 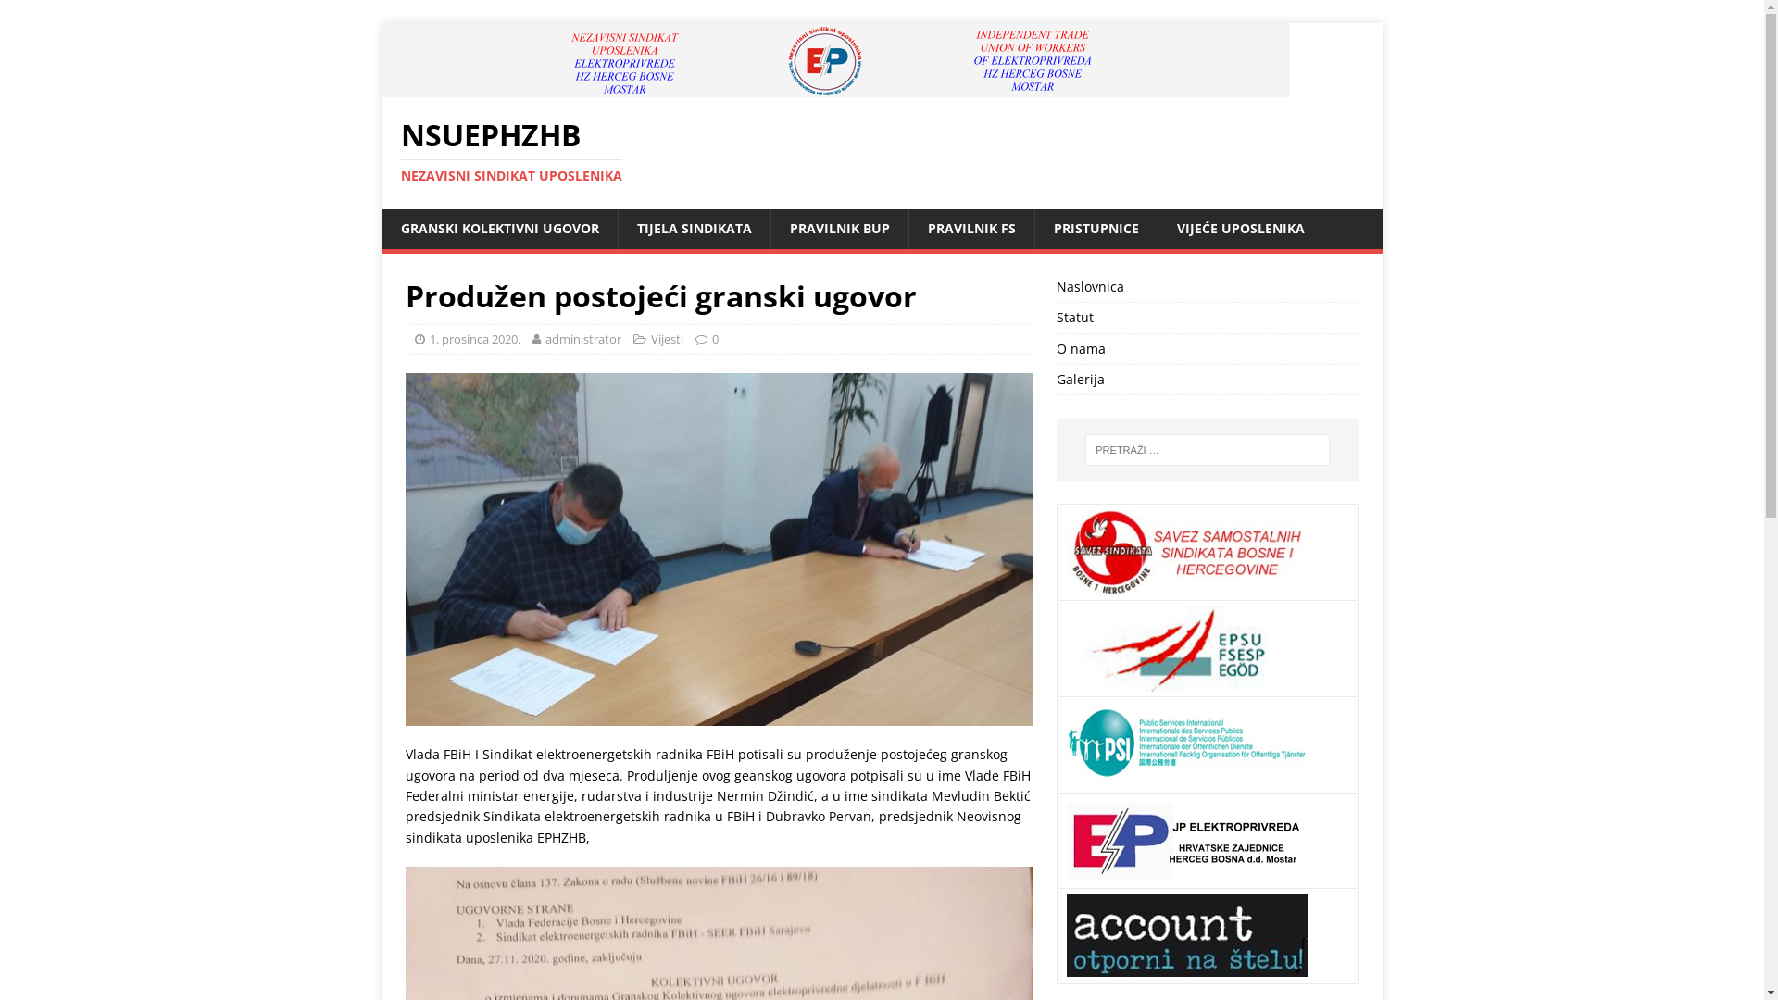 What do you see at coordinates (499, 229) in the screenshot?
I see `GRANSKI KOLEKTIVNI UGOVOR` at bounding box center [499, 229].